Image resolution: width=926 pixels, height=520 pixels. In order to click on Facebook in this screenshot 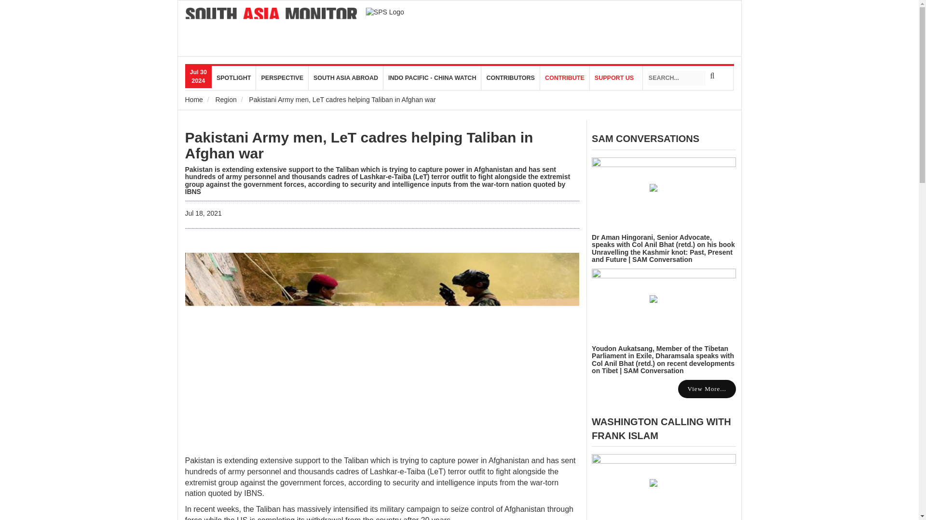, I will do `click(672, 19)`.